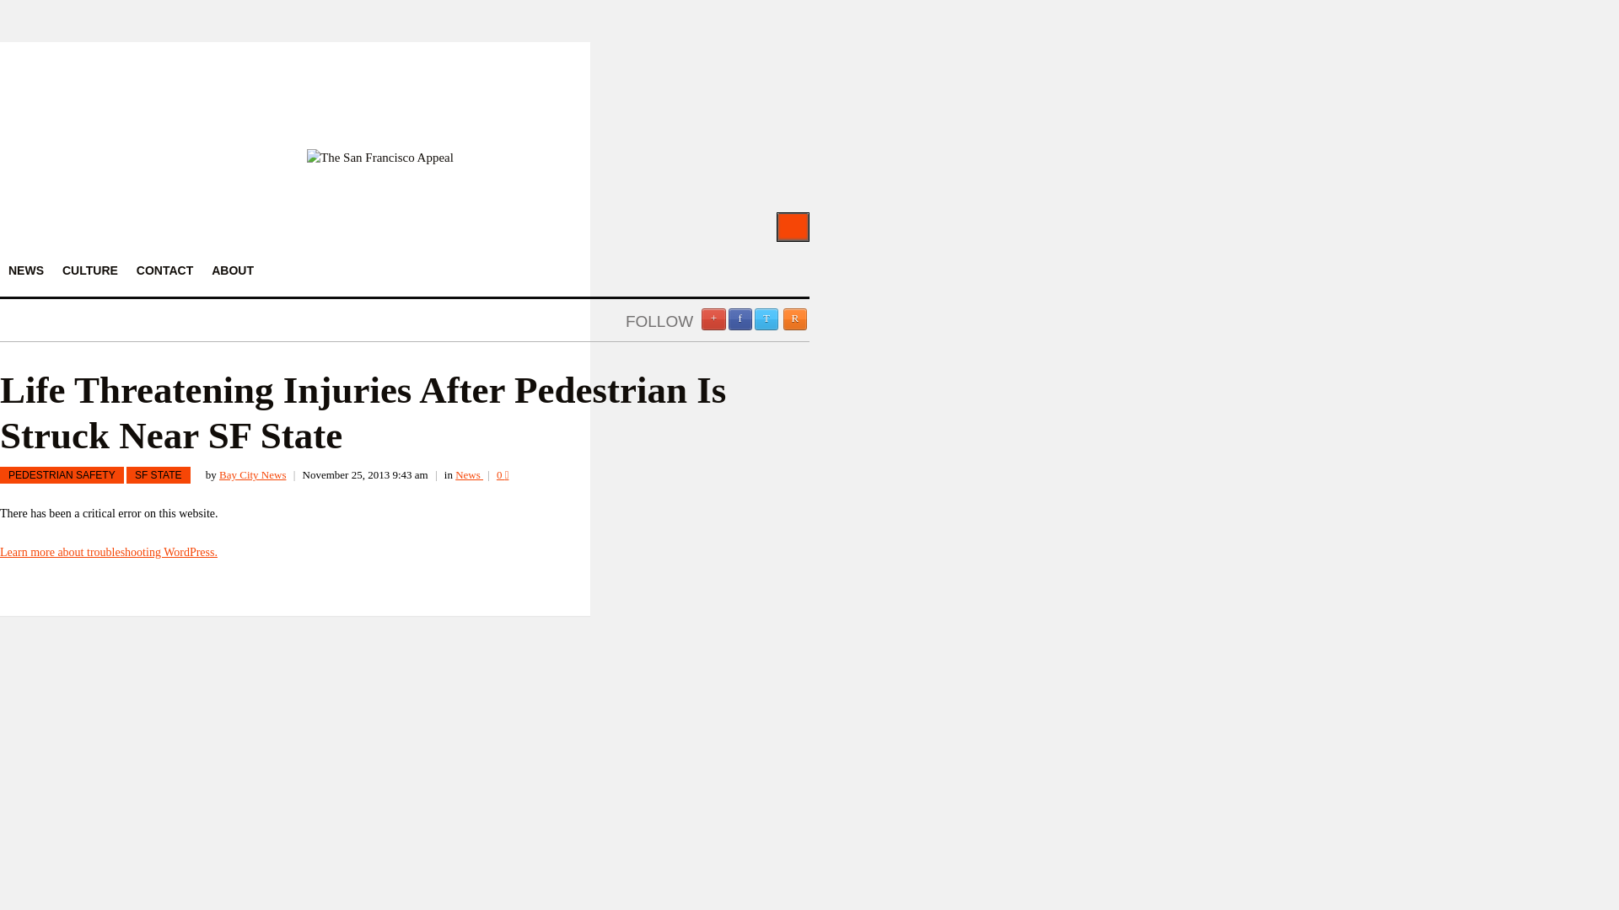  Describe the element at coordinates (503, 475) in the screenshot. I see `0` at that location.